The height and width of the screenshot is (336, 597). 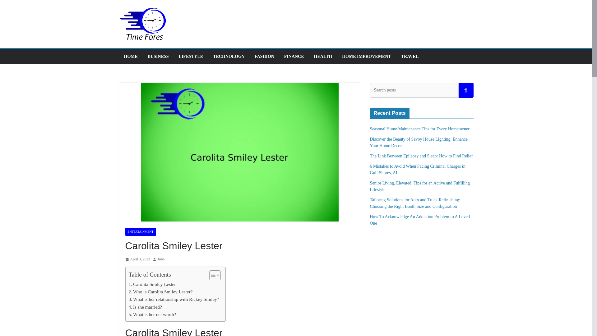 I want to click on What is her net worth?, so click(x=152, y=314).